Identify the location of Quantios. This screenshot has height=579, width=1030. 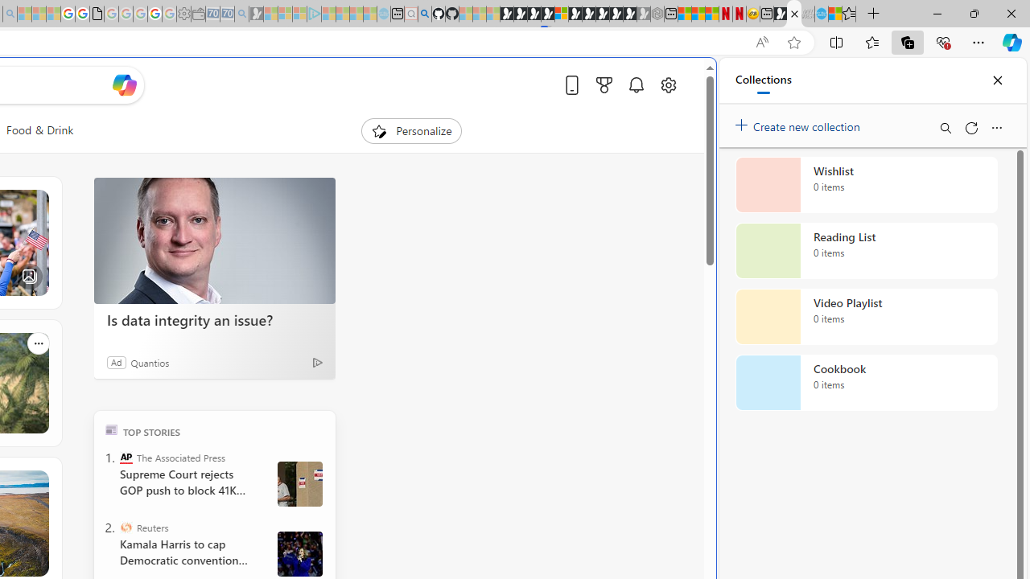
(150, 362).